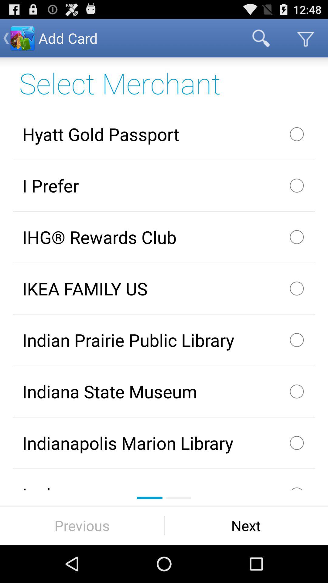  What do you see at coordinates (164, 134) in the screenshot?
I see `turn on app below select merchant` at bounding box center [164, 134].